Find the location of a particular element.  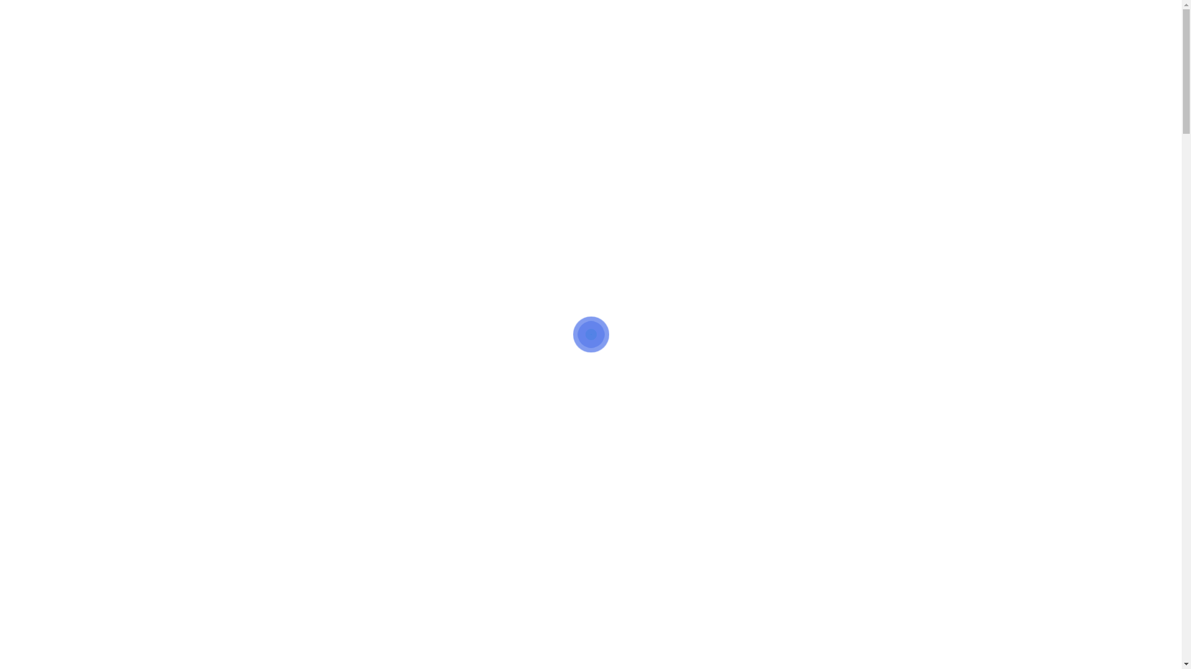

Contact is located at coordinates (739, 59).